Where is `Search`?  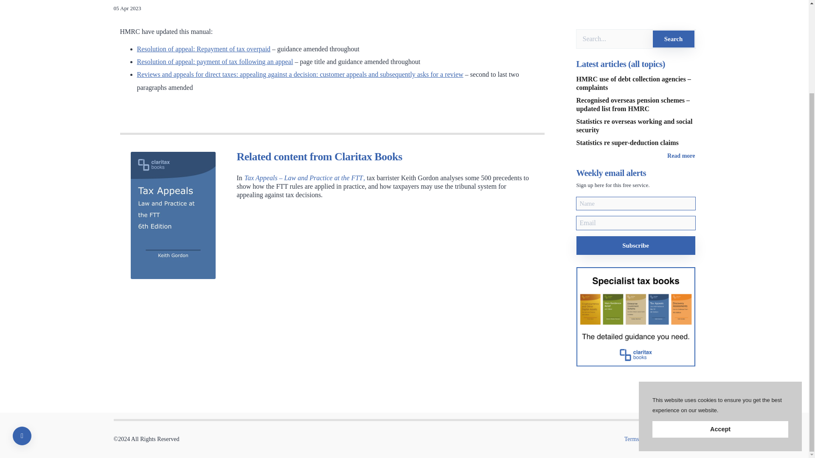 Search is located at coordinates (673, 39).